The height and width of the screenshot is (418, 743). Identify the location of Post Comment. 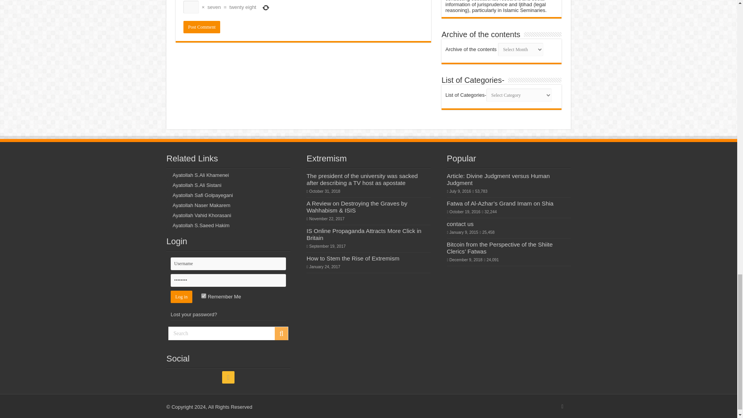
(202, 27).